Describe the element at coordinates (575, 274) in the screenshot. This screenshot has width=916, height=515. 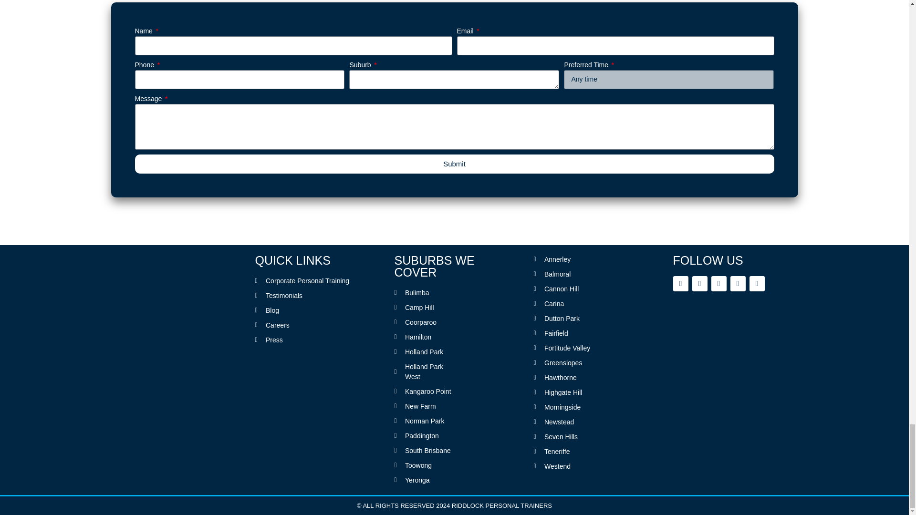
I see `Balmoral` at that location.